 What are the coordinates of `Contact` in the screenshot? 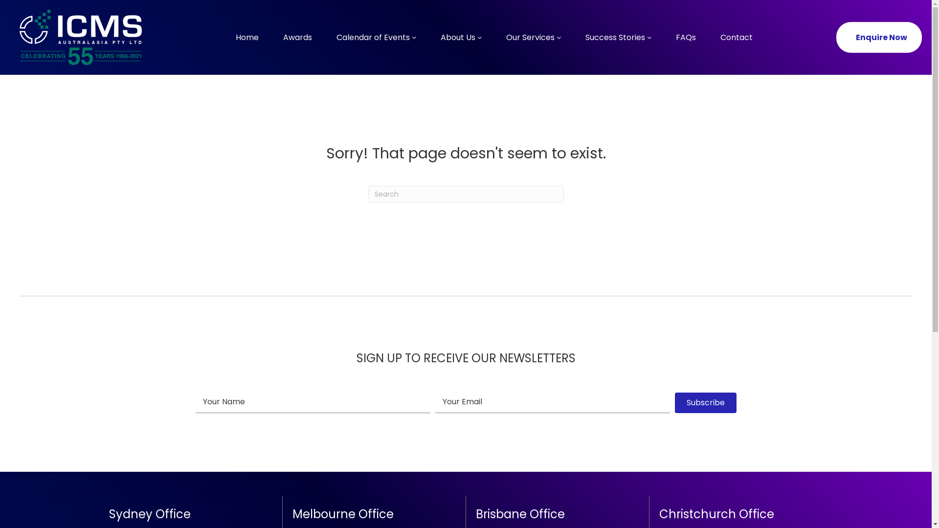 It's located at (737, 37).